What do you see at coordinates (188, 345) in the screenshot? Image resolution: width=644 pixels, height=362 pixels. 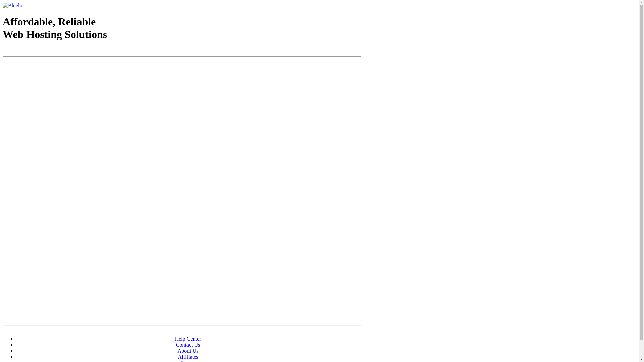 I see `Contact Us` at bounding box center [188, 345].